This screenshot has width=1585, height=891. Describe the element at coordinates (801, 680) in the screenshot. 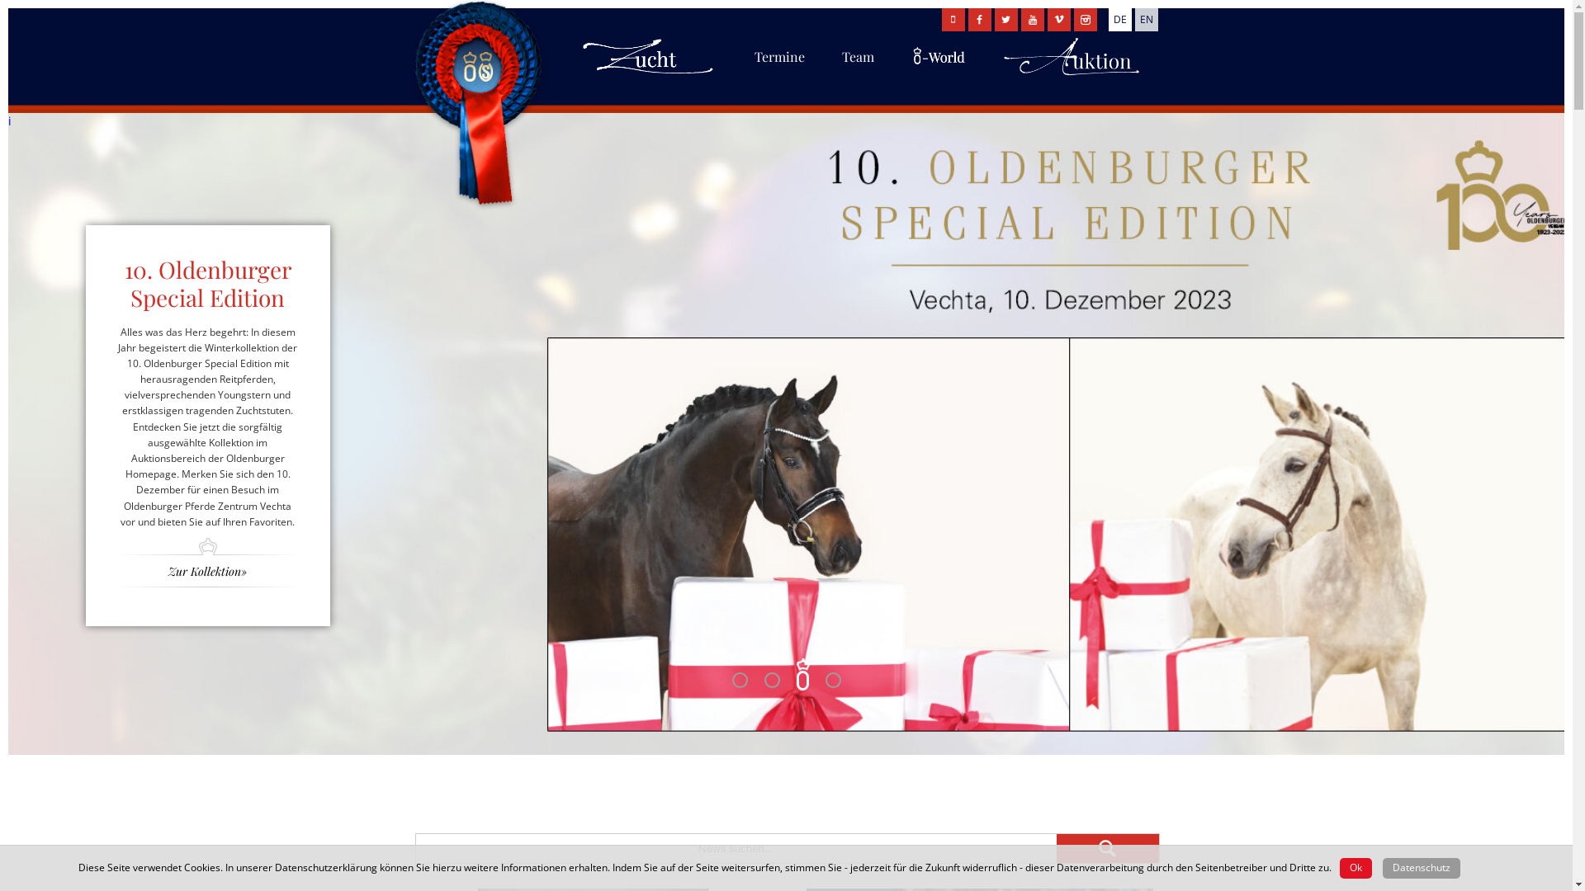

I see `3` at that location.